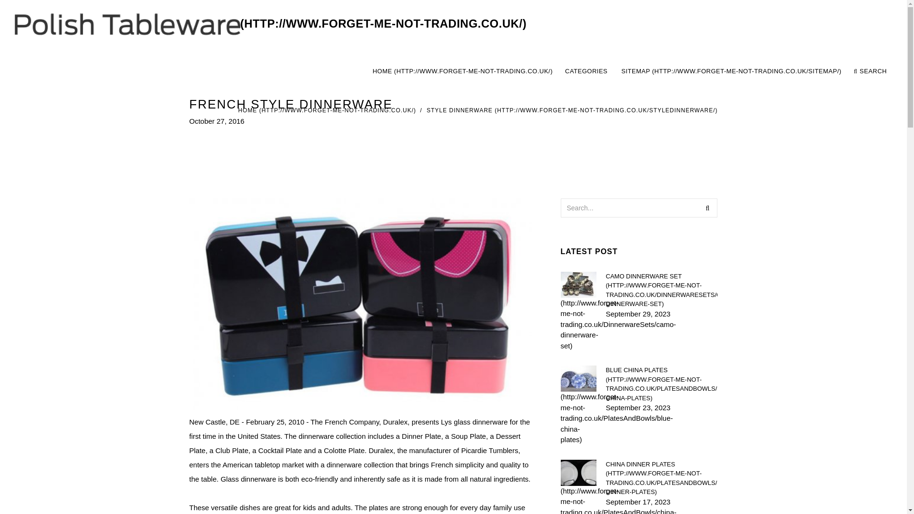 The height and width of the screenshot is (514, 914). I want to click on CATEGORIES, so click(586, 71).